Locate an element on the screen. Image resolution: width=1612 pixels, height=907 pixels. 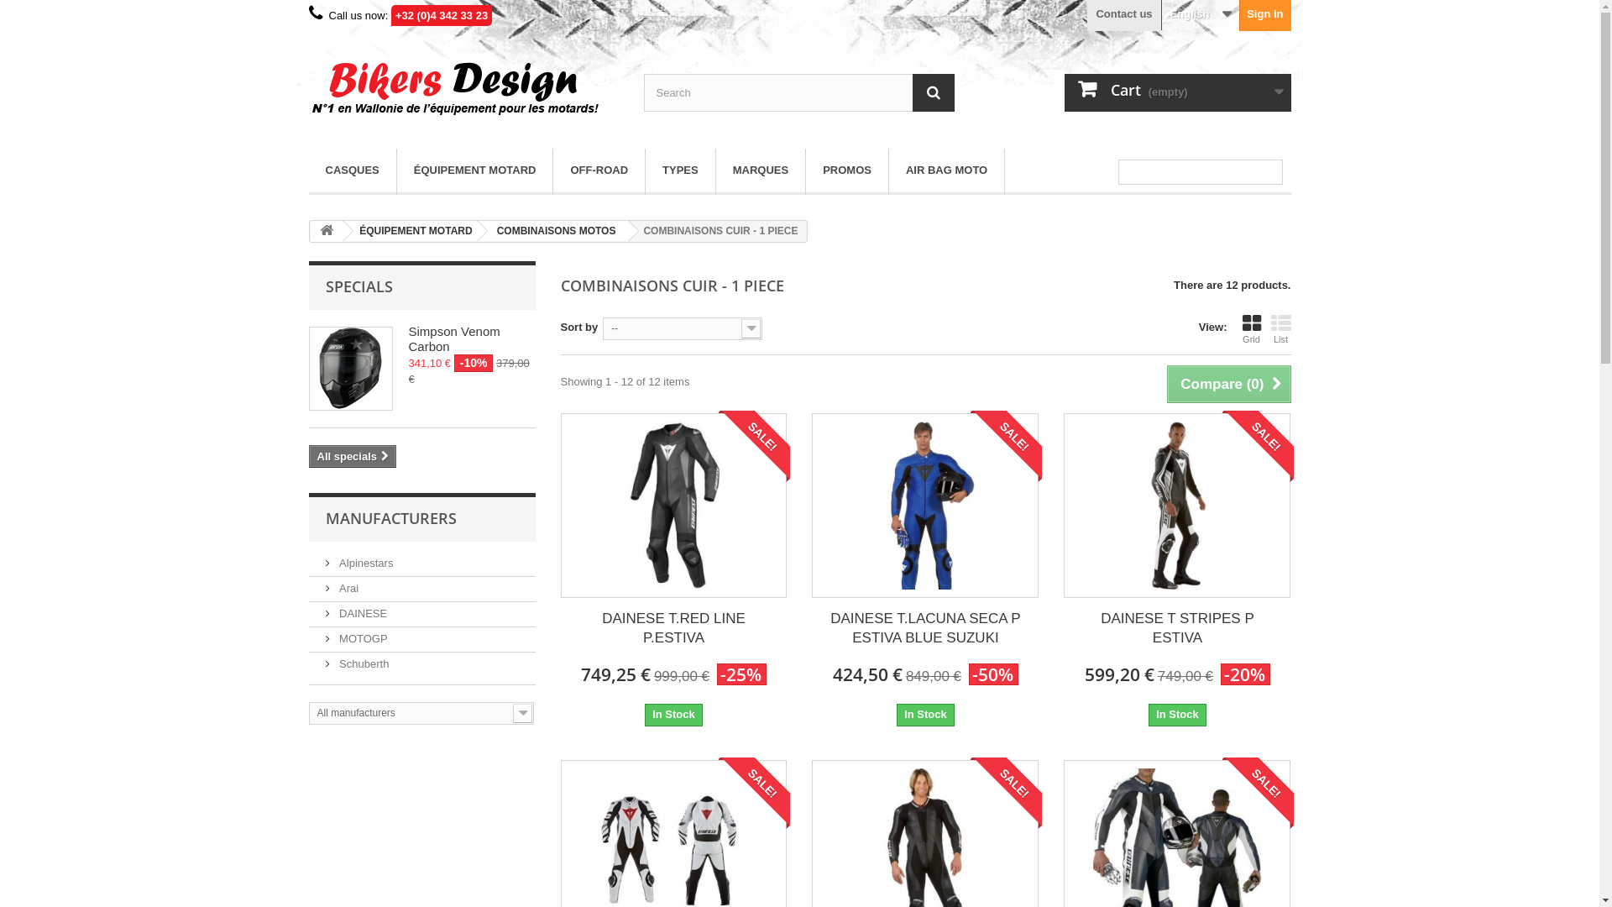
DAINESE T.LACUNA SECA P ESTIVA BLUE SUZUKI is located at coordinates (925, 506).